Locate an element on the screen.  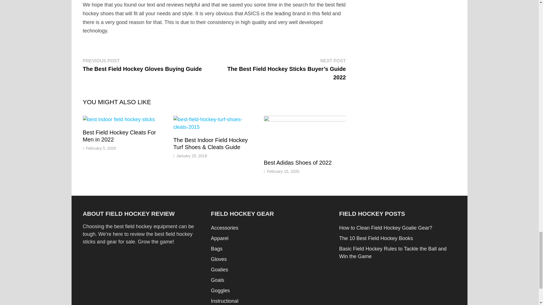
Best Field Hockey Cleats For Men in 2022 is located at coordinates (119, 136).